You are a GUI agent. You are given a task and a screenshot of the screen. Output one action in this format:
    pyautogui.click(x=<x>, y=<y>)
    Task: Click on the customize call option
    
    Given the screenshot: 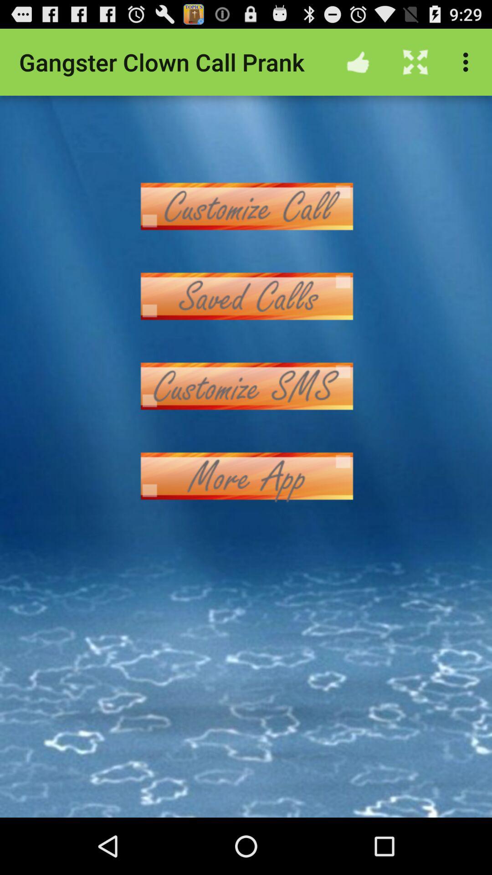 What is the action you would take?
    pyautogui.click(x=246, y=206)
    